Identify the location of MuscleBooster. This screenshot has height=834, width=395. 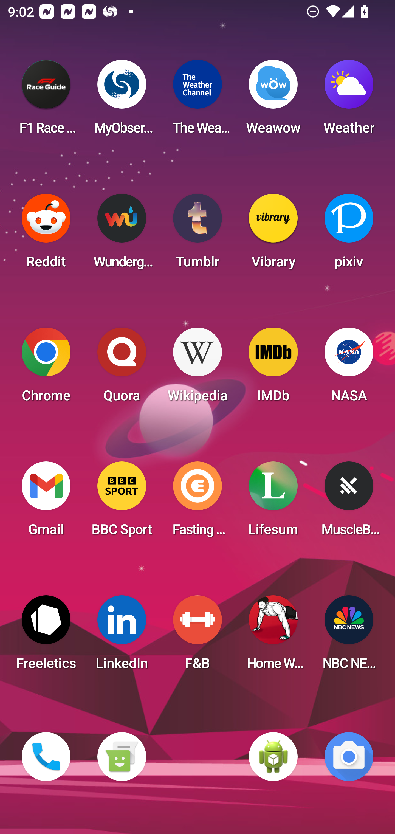
(349, 502).